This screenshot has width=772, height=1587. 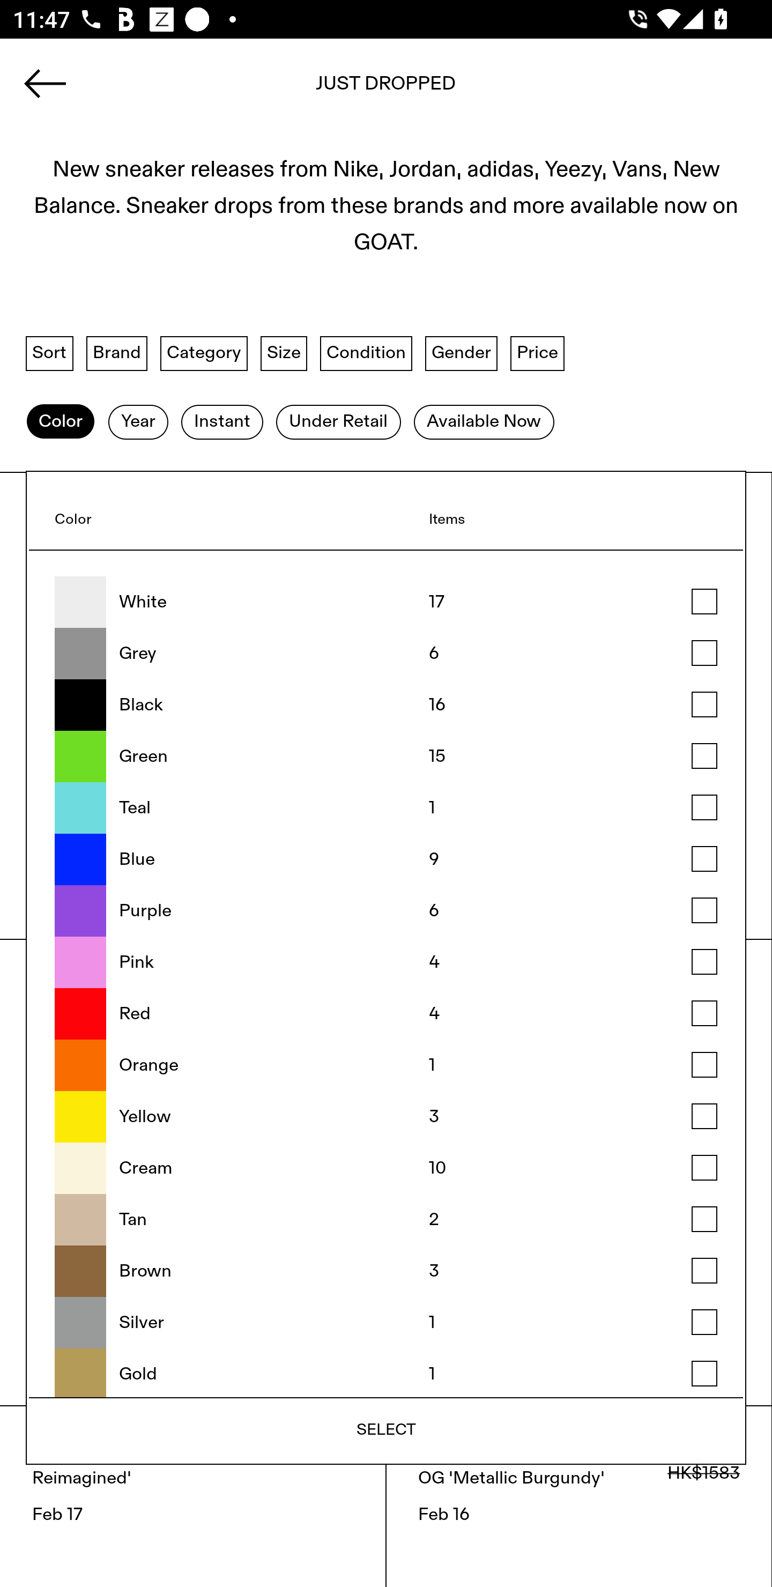 What do you see at coordinates (222, 421) in the screenshot?
I see `Instant` at bounding box center [222, 421].